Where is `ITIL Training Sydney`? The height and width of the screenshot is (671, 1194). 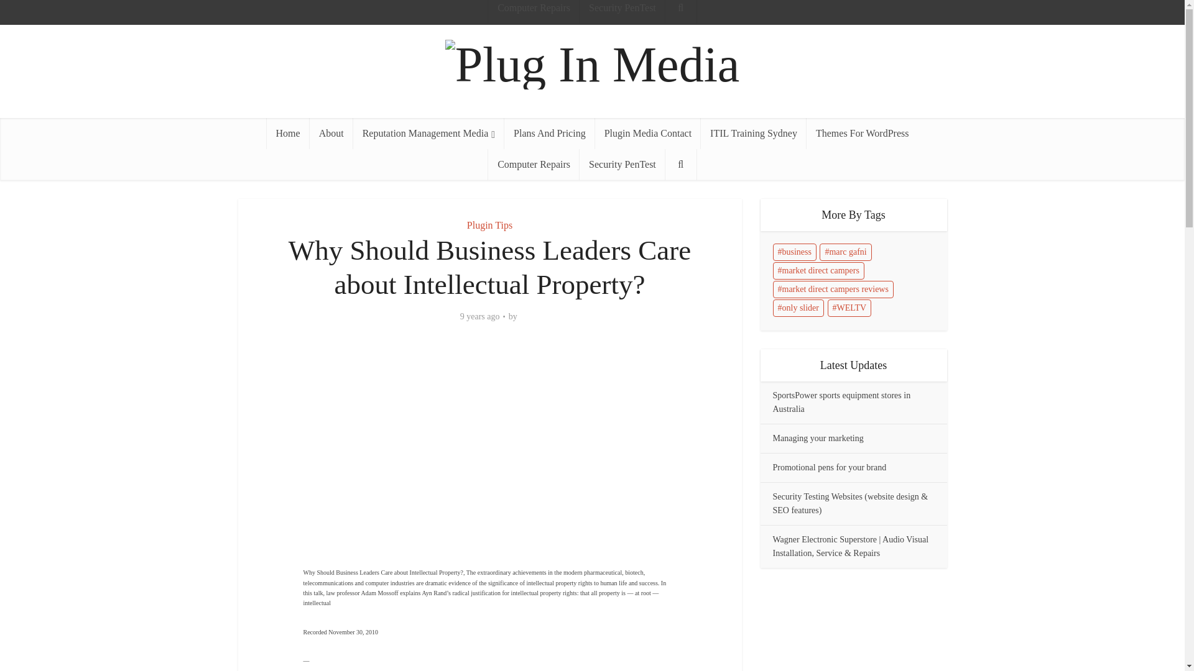 ITIL Training Sydney is located at coordinates (754, 133).